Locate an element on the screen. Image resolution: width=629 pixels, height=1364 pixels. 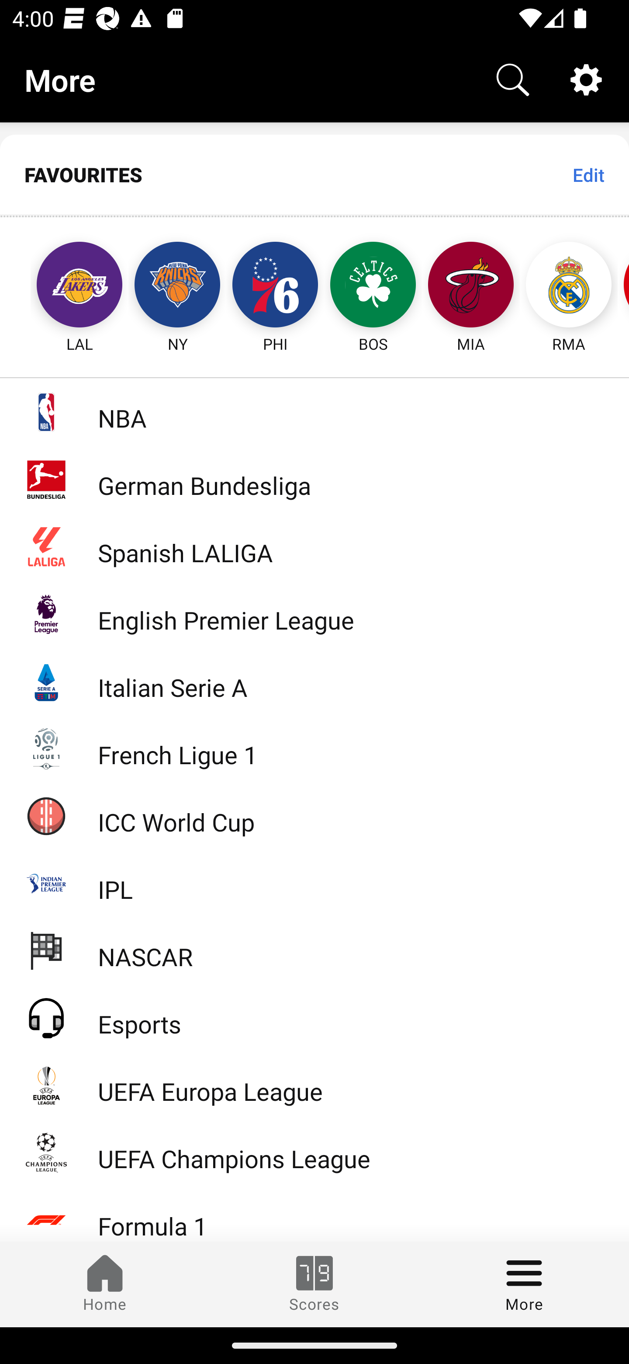
Spanish LALIGA is located at coordinates (314, 546).